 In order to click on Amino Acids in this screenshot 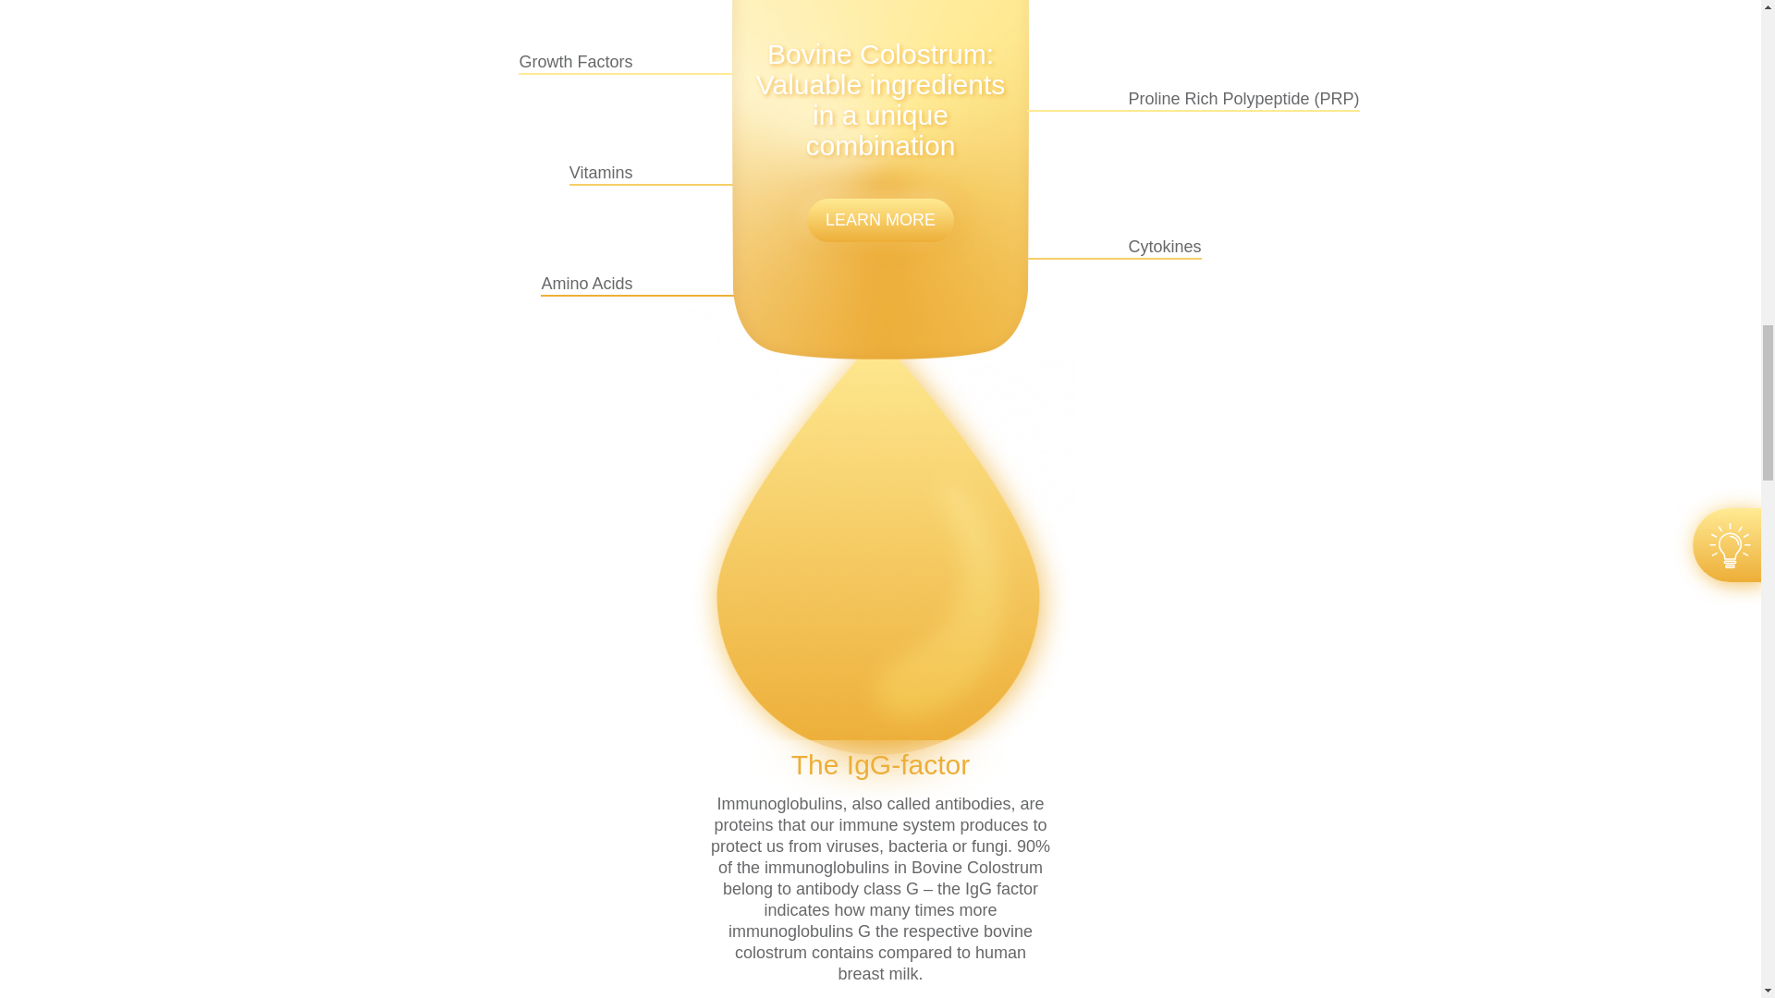, I will do `click(519, 285)`.